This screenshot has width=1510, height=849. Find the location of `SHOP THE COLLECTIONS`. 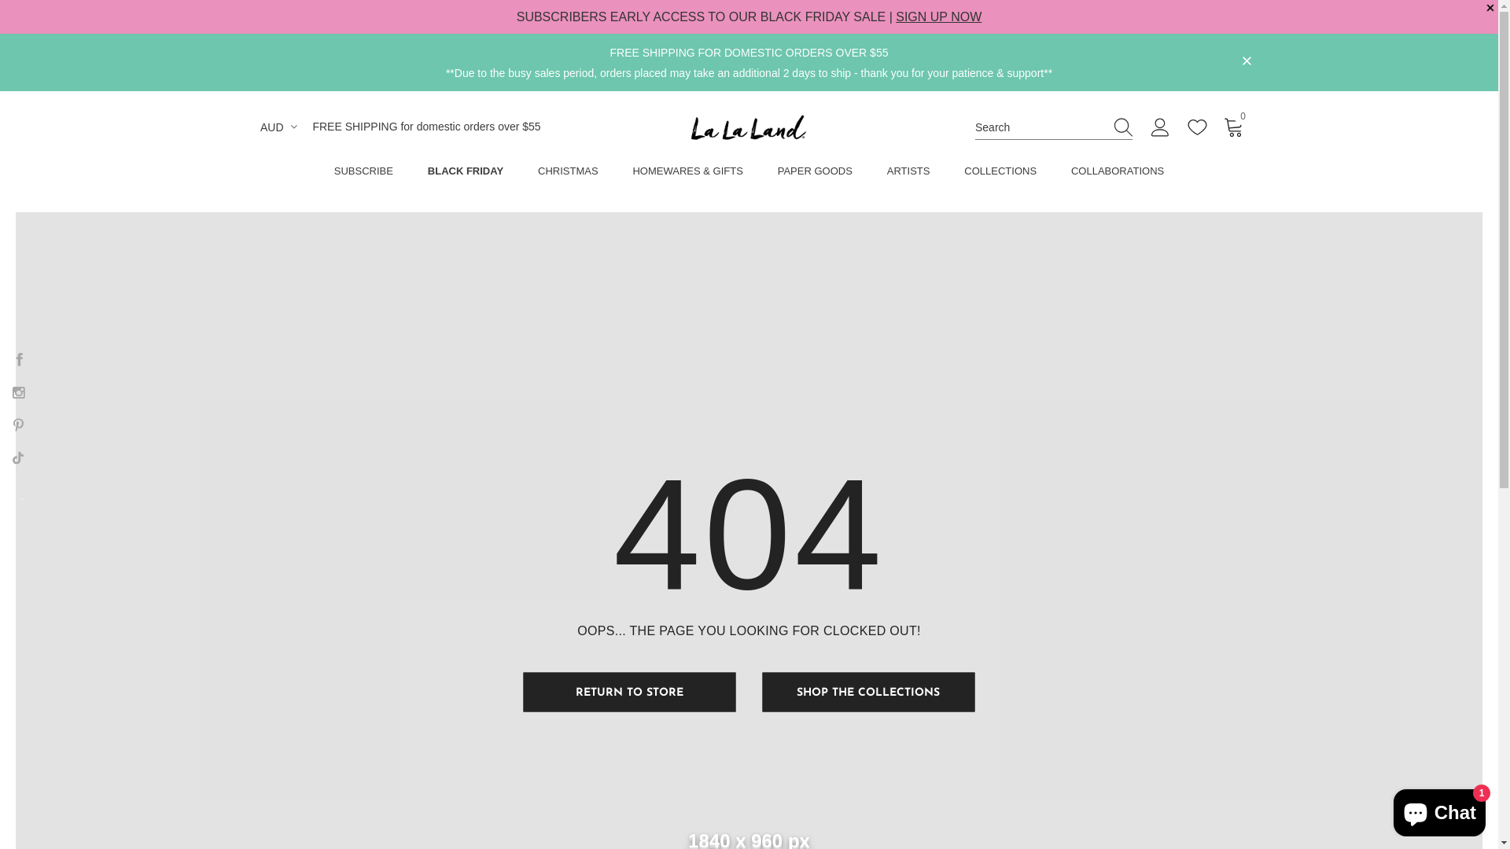

SHOP THE COLLECTIONS is located at coordinates (868, 692).